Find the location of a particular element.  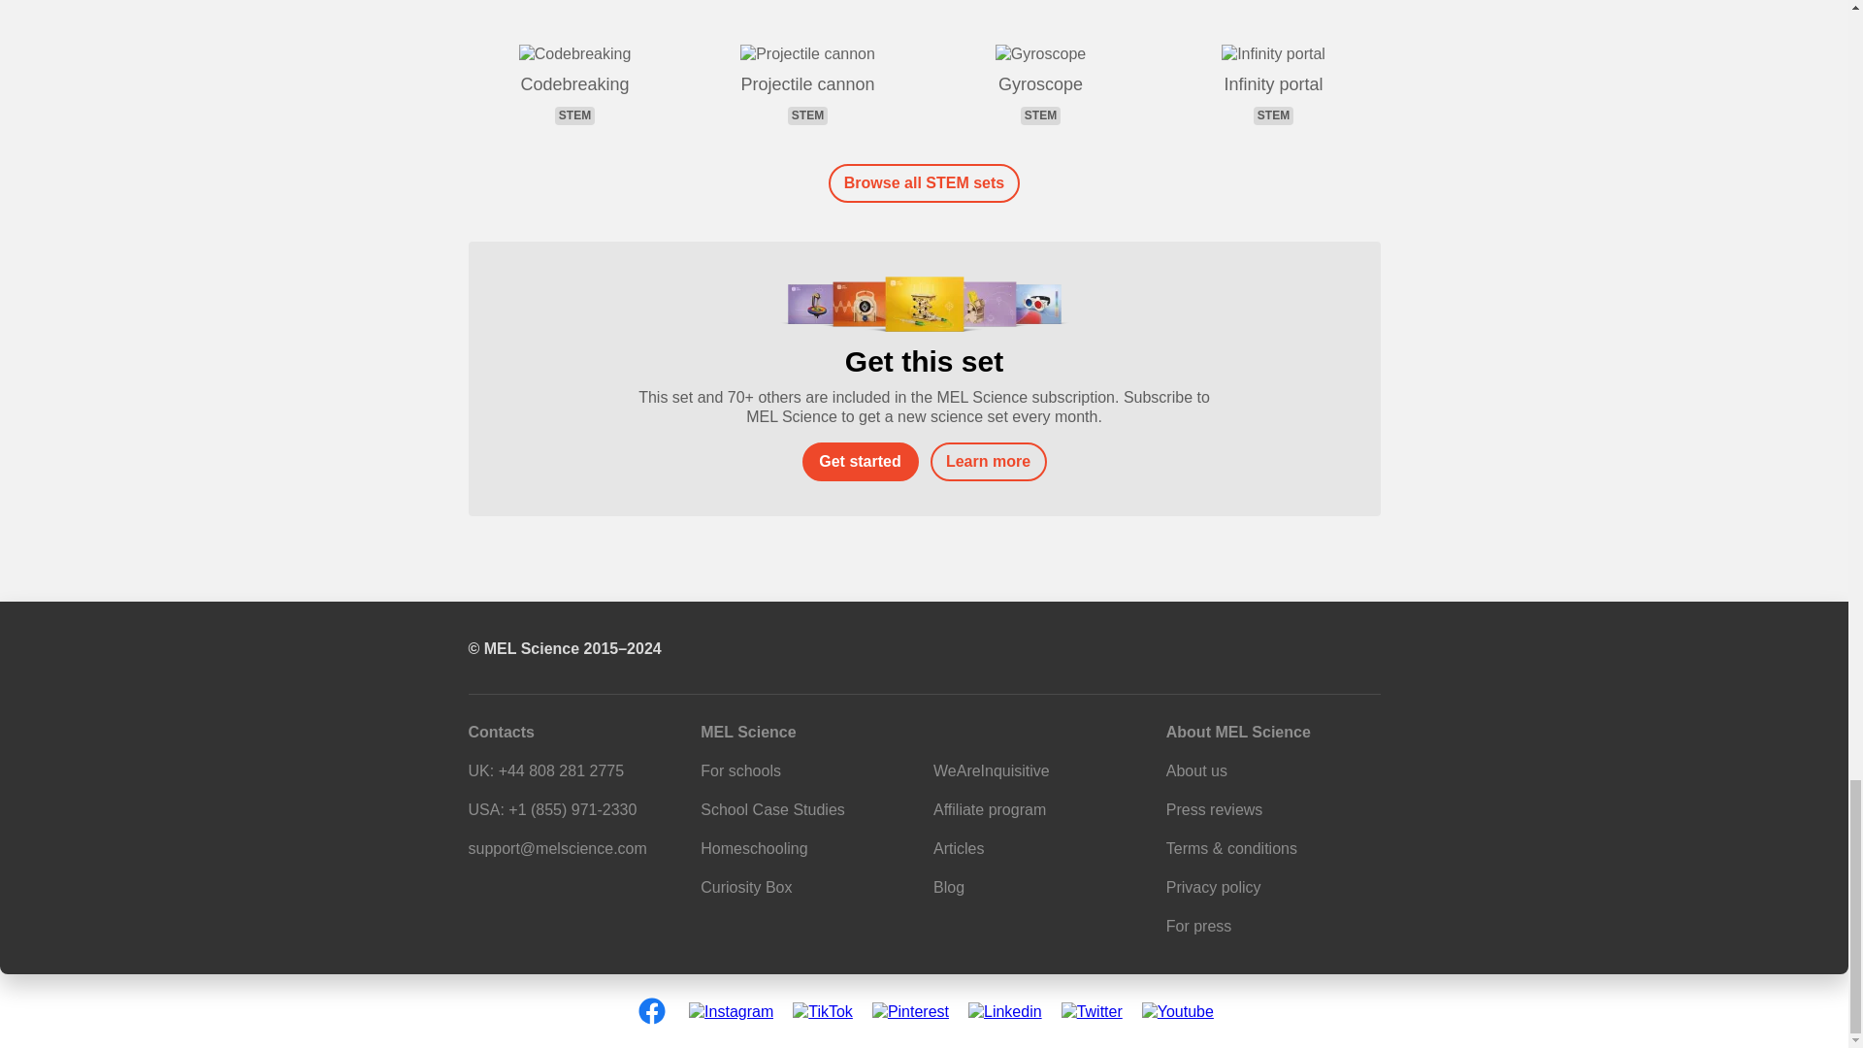

Browse all STEM sets is located at coordinates (924, 182).